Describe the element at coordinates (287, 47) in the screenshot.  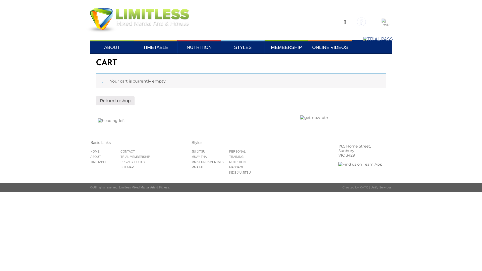
I see `MEMBERSHIP` at that location.